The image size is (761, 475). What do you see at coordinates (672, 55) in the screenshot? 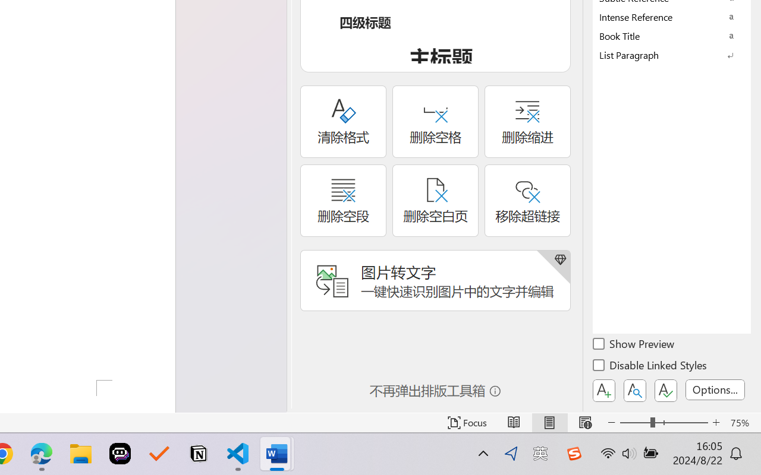
I see `List Paragraph` at bounding box center [672, 55].